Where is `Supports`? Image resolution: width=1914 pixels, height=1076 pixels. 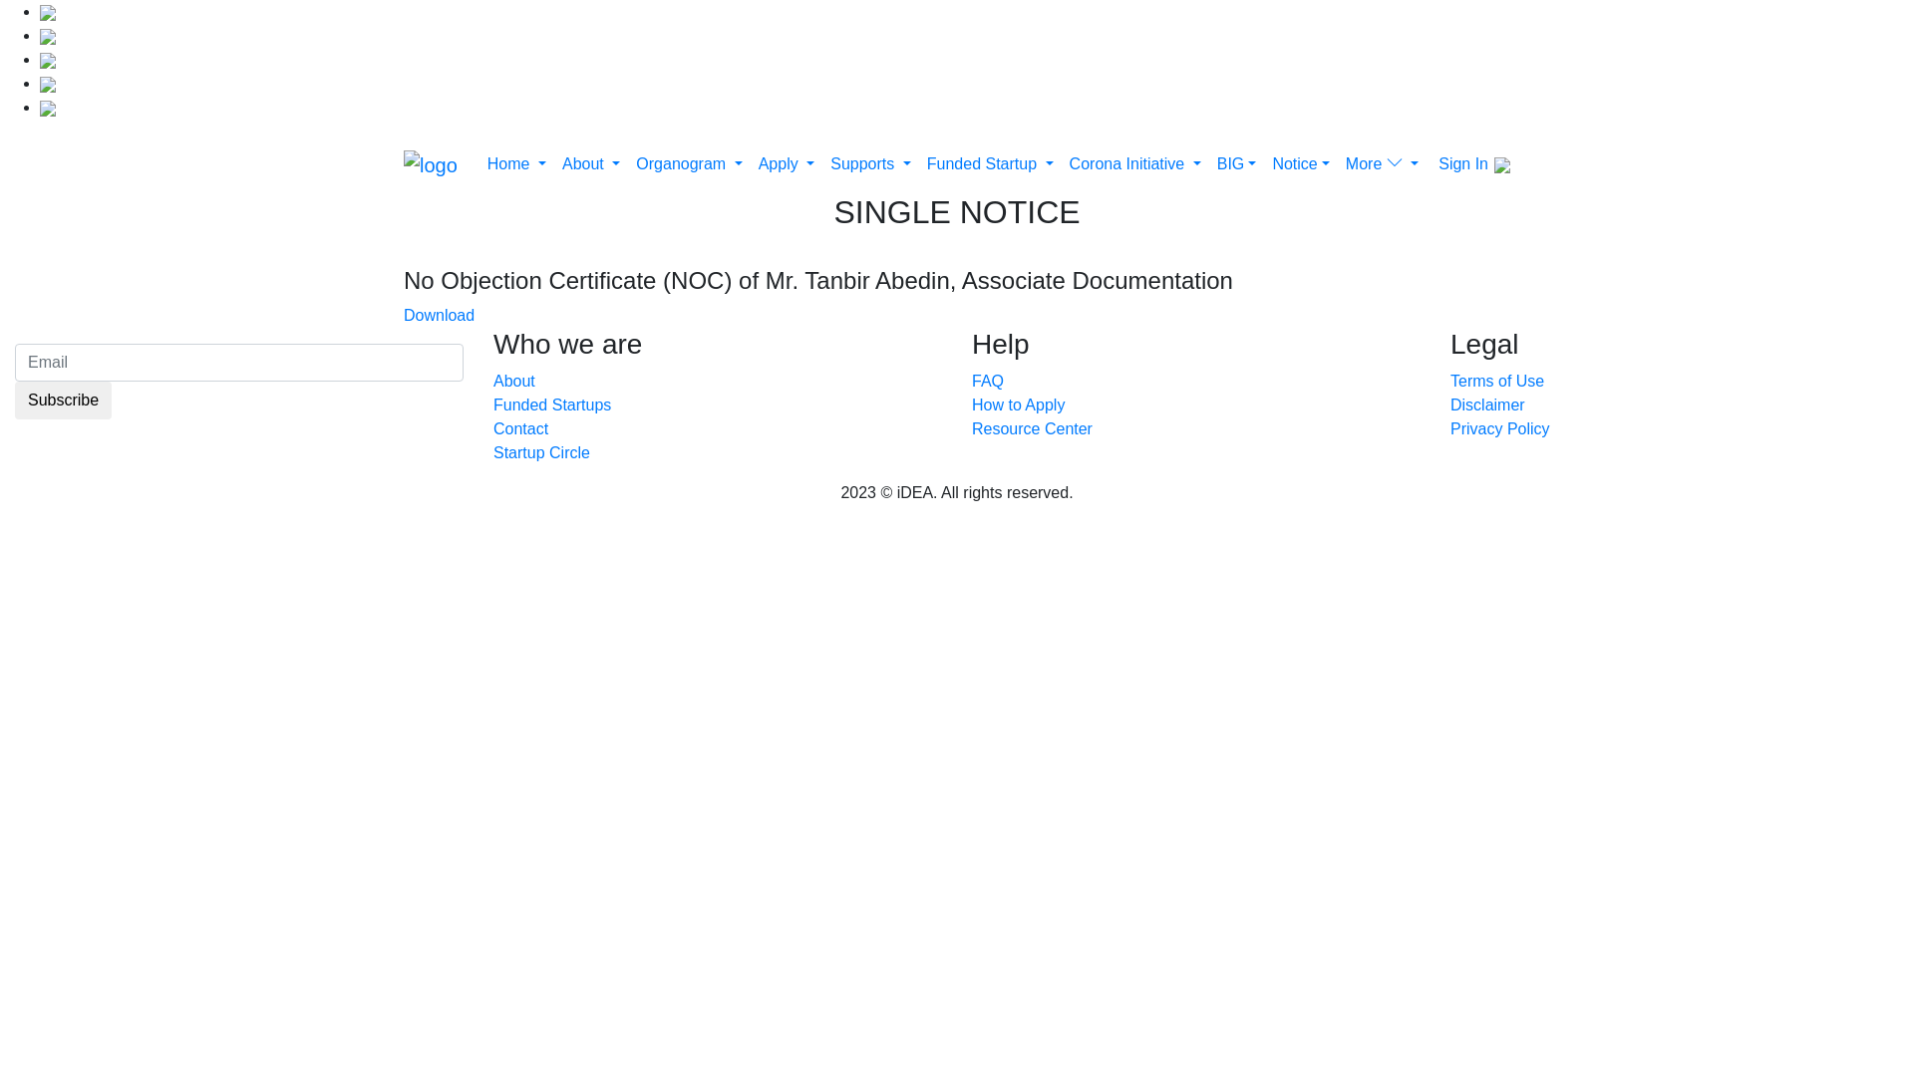
Supports is located at coordinates (871, 164).